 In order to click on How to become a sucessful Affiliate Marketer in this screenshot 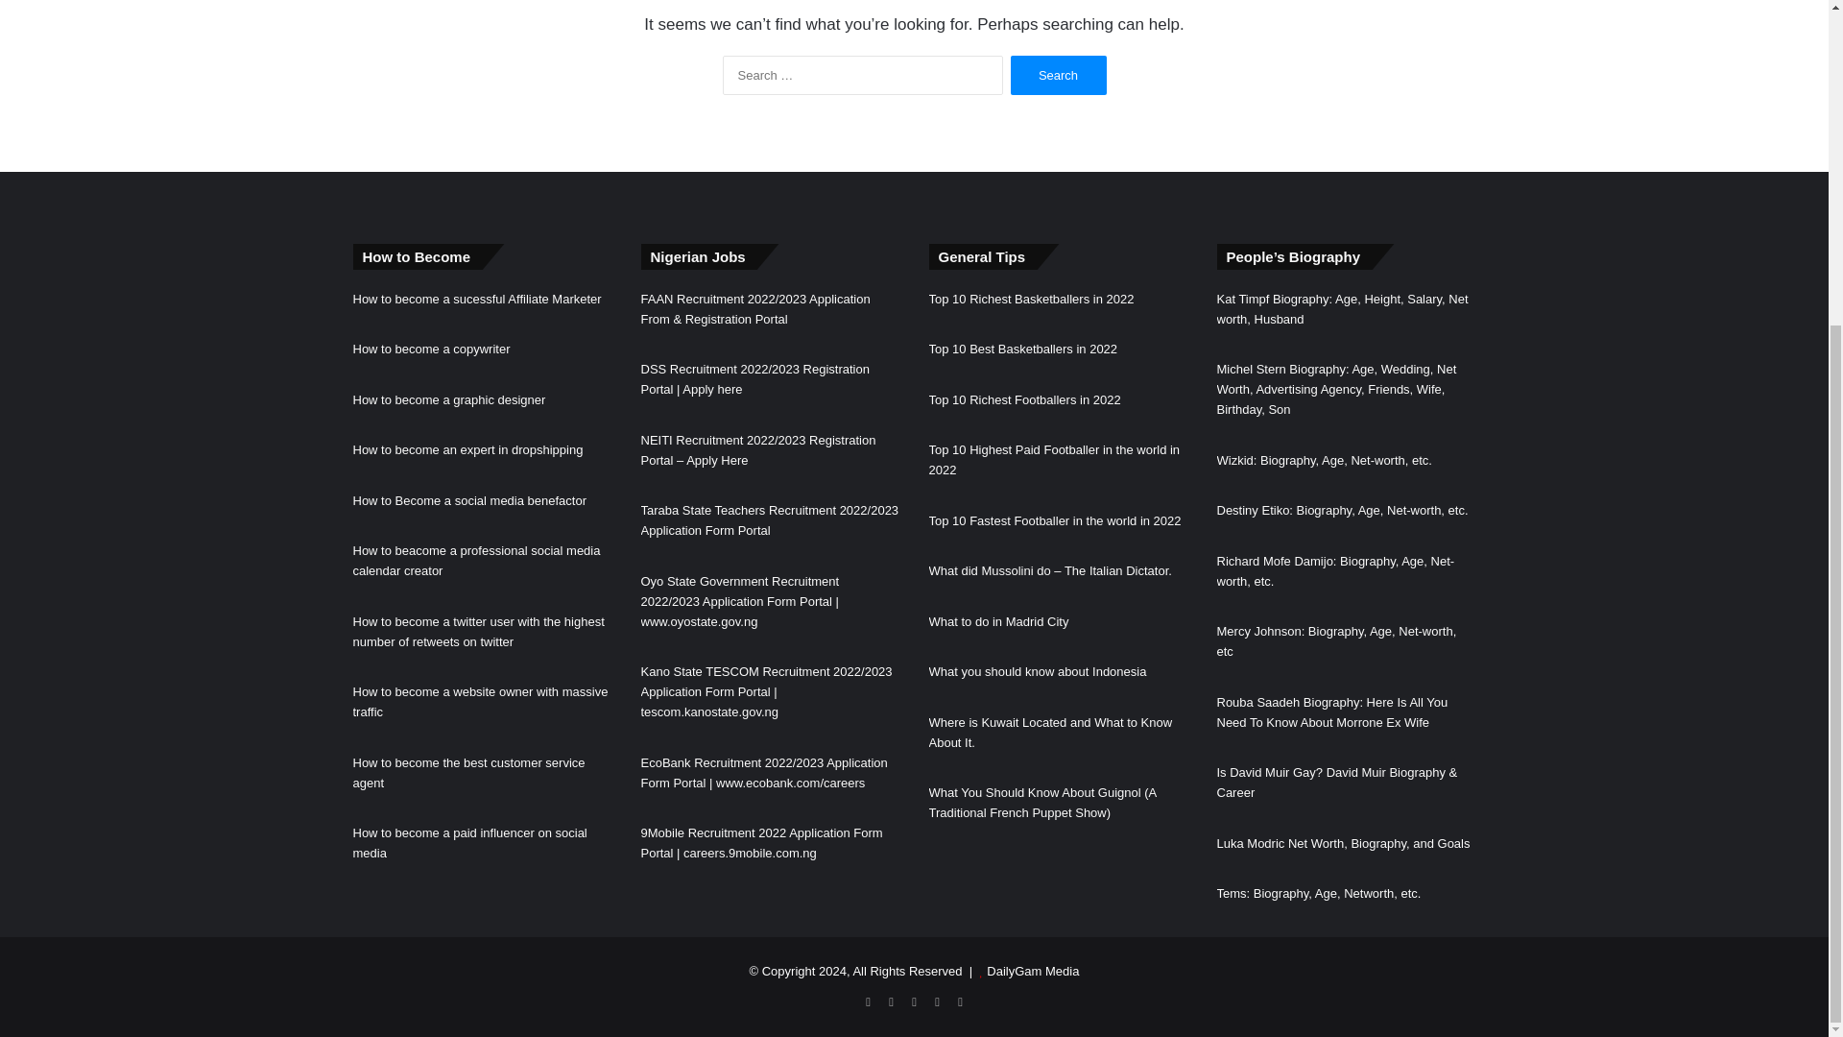, I will do `click(478, 298)`.